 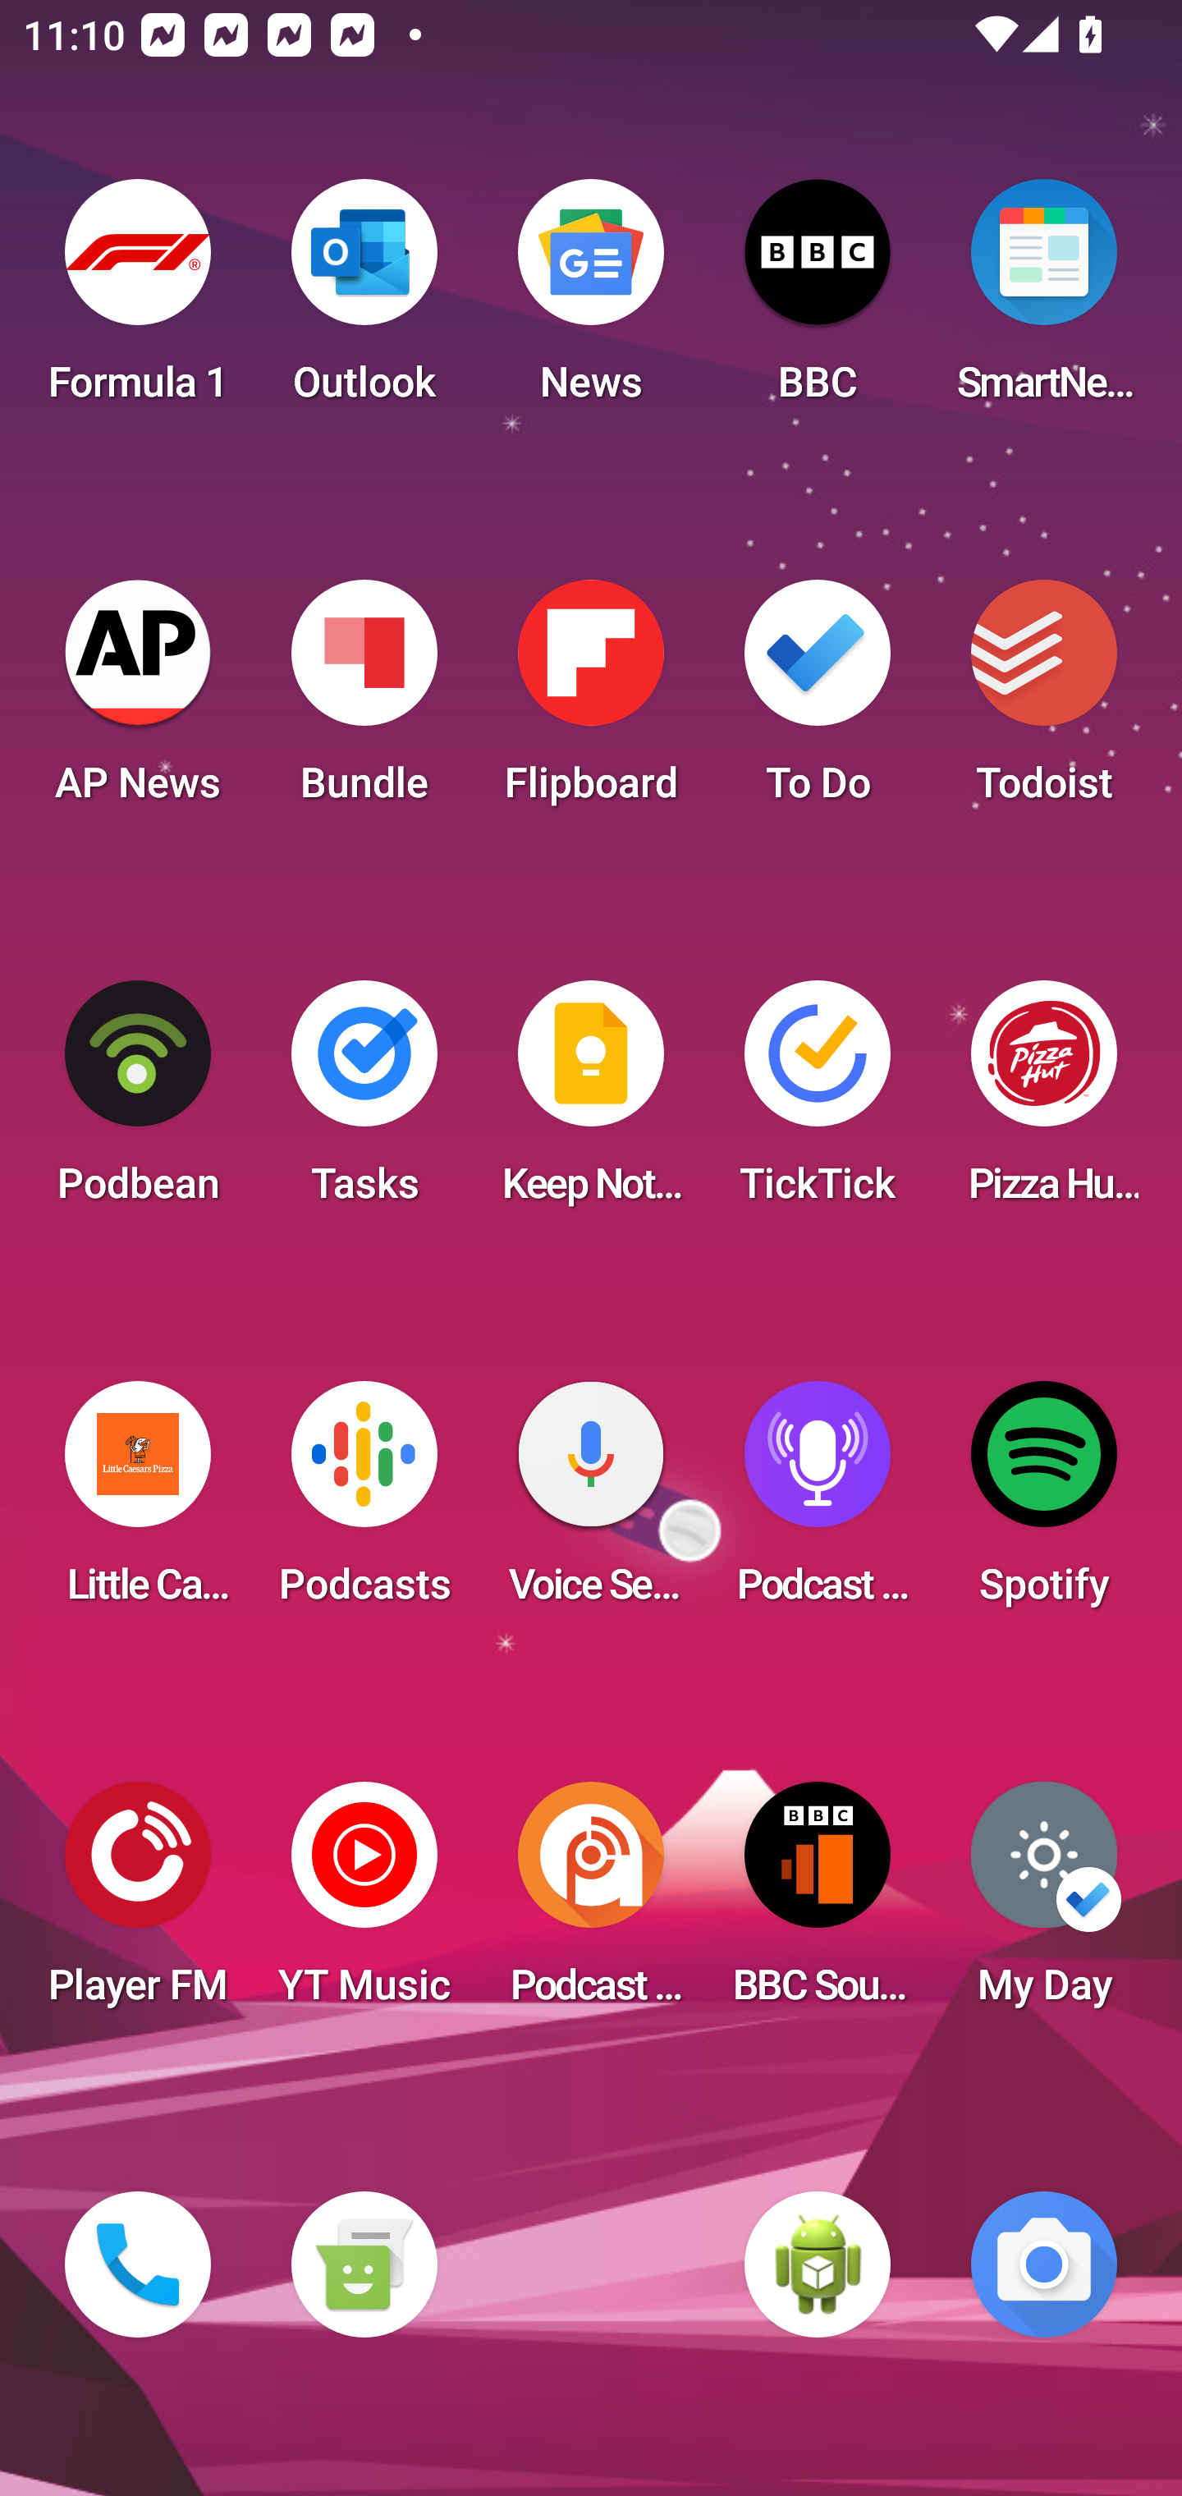 What do you see at coordinates (138, 1503) in the screenshot?
I see `Little Caesars Pizza` at bounding box center [138, 1503].